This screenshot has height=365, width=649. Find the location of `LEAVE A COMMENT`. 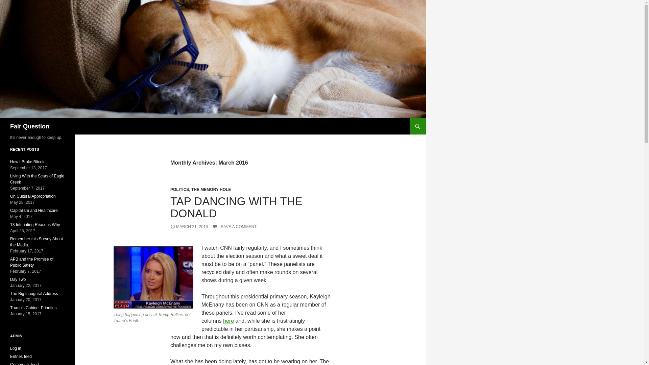

LEAVE A COMMENT is located at coordinates (234, 227).